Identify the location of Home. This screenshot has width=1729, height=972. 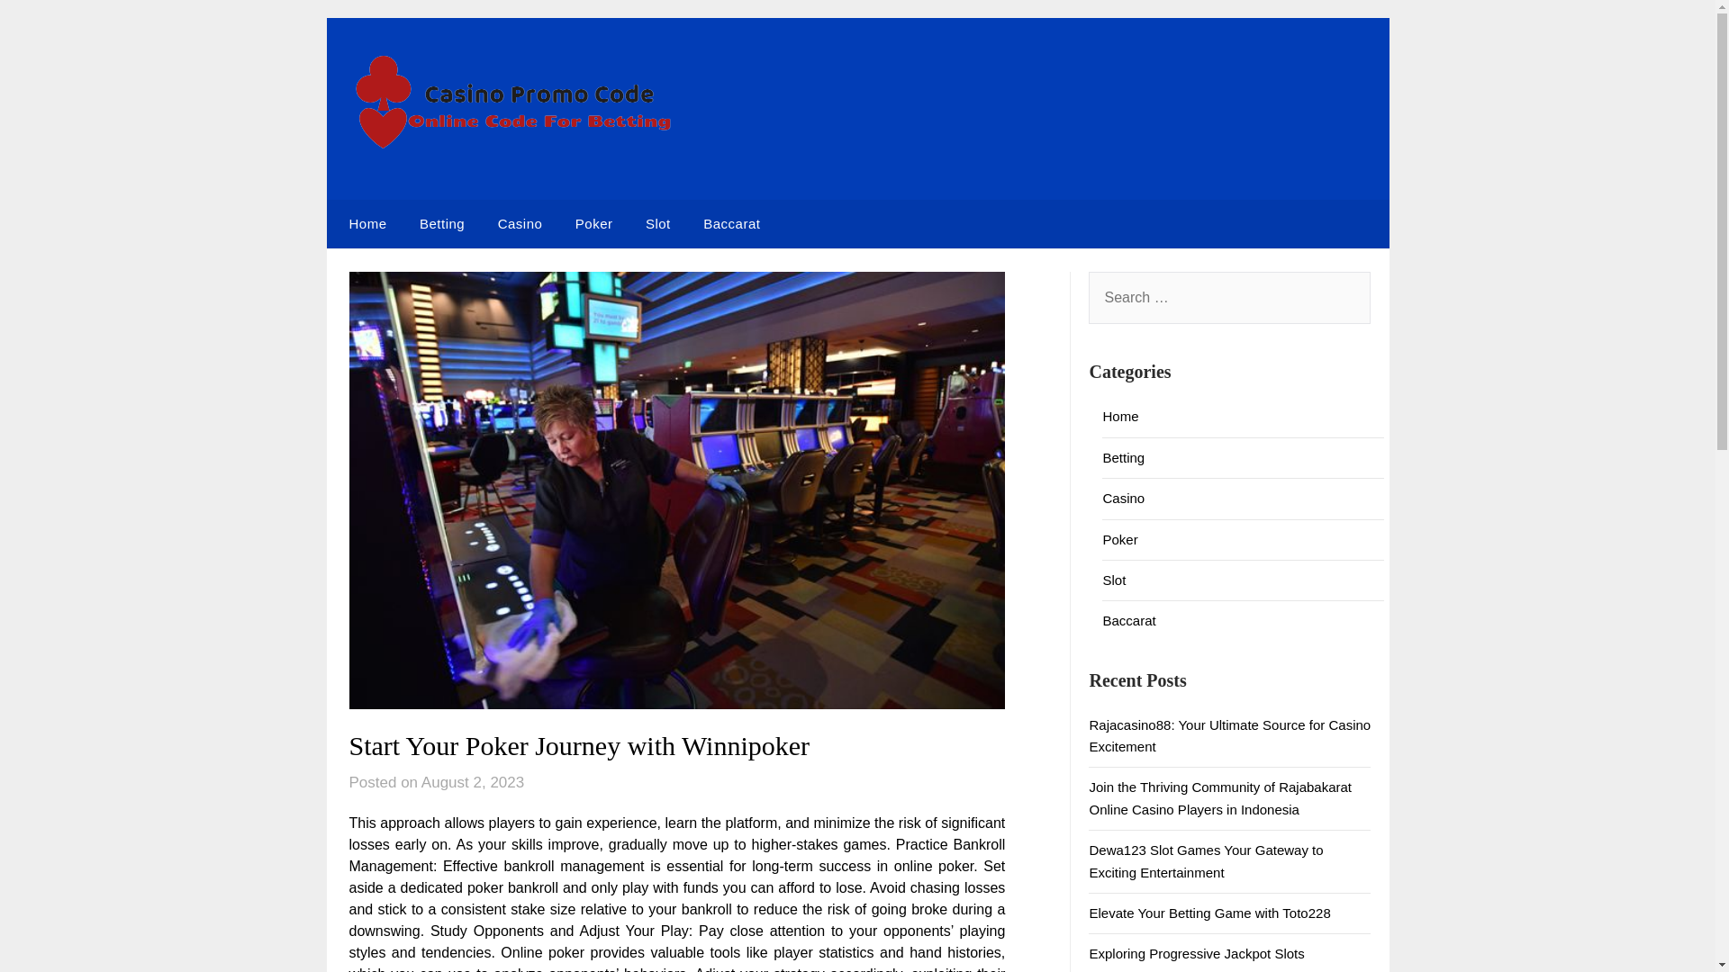
(364, 224).